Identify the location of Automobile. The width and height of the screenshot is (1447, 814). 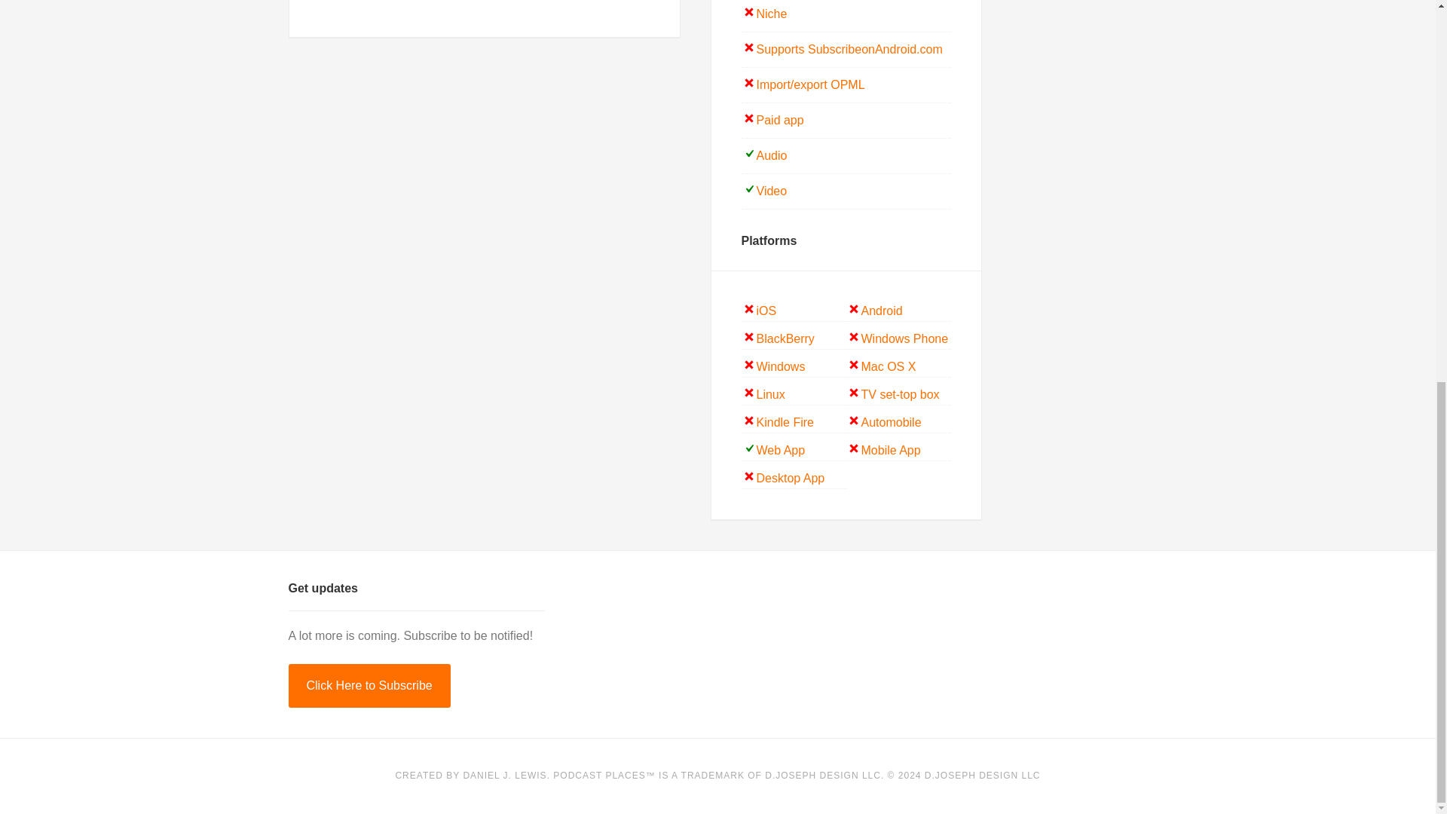
(891, 422).